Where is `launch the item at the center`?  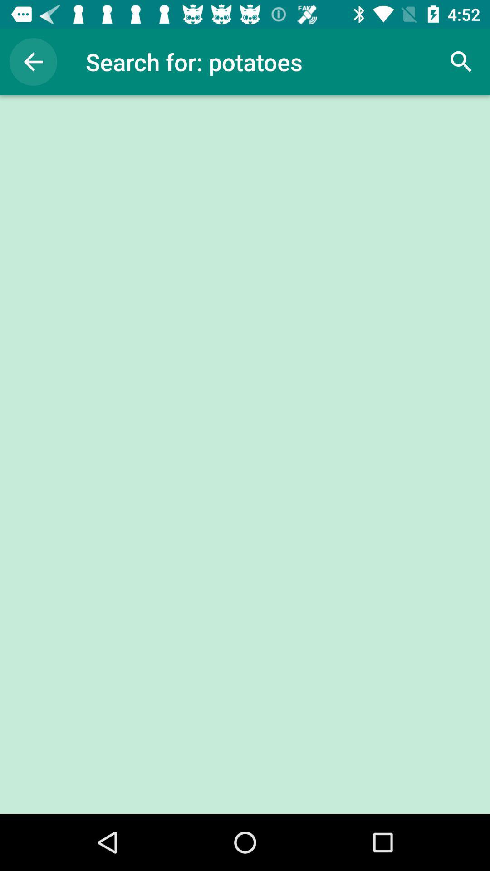 launch the item at the center is located at coordinates (245, 455).